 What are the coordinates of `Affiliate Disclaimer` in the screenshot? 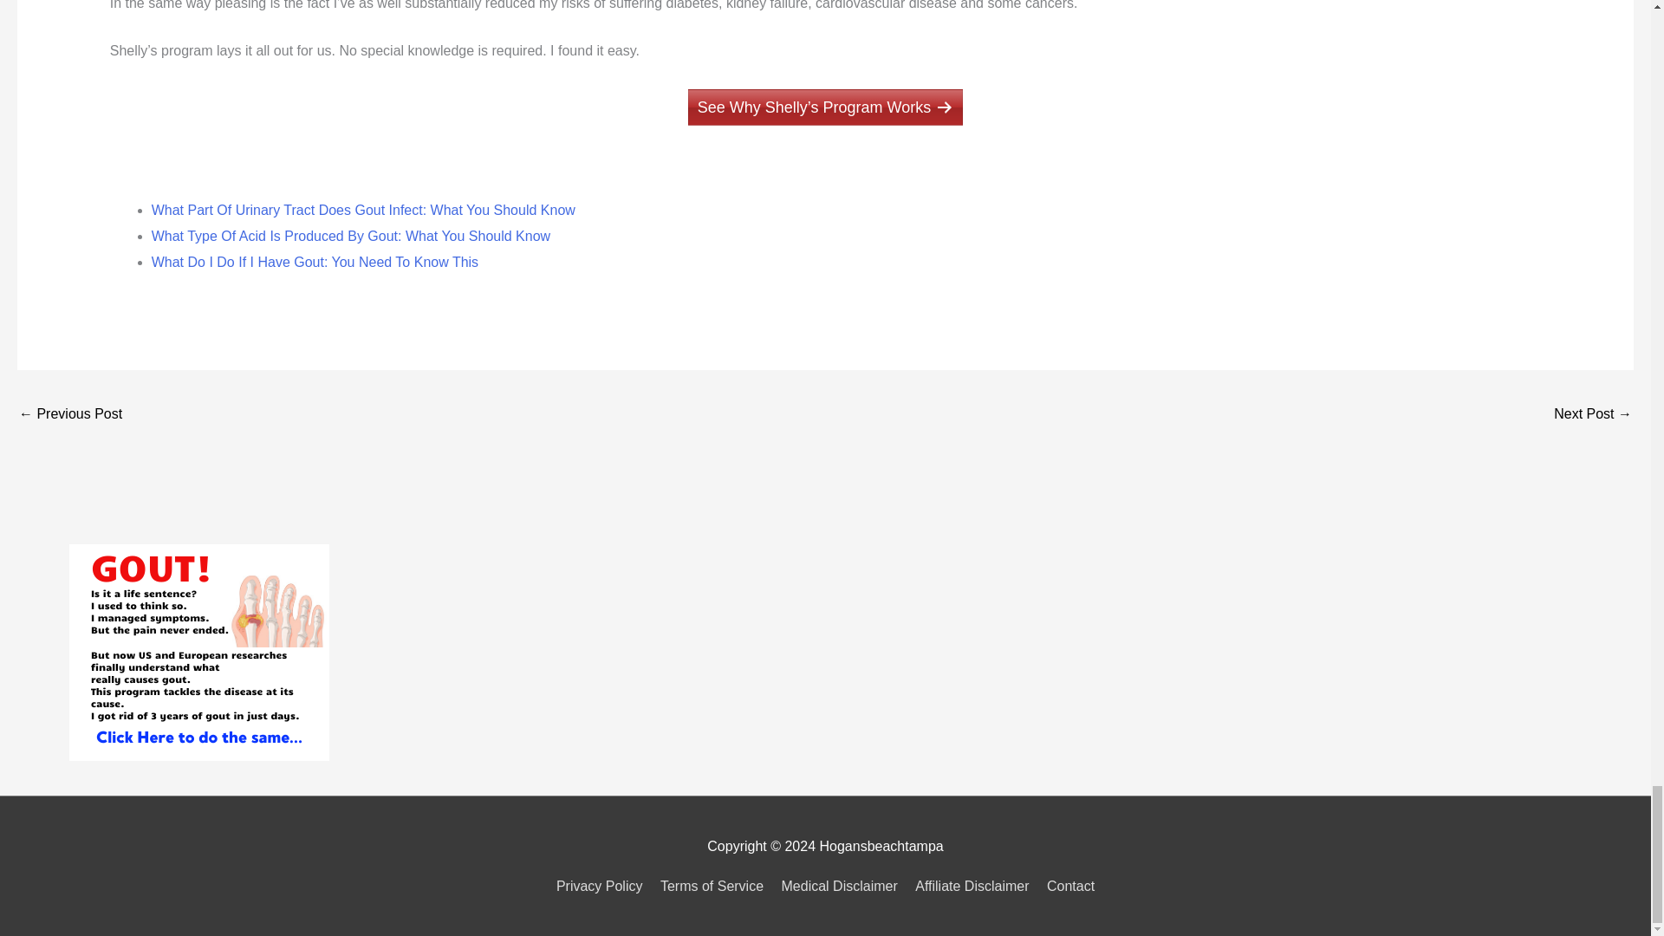 It's located at (972, 886).